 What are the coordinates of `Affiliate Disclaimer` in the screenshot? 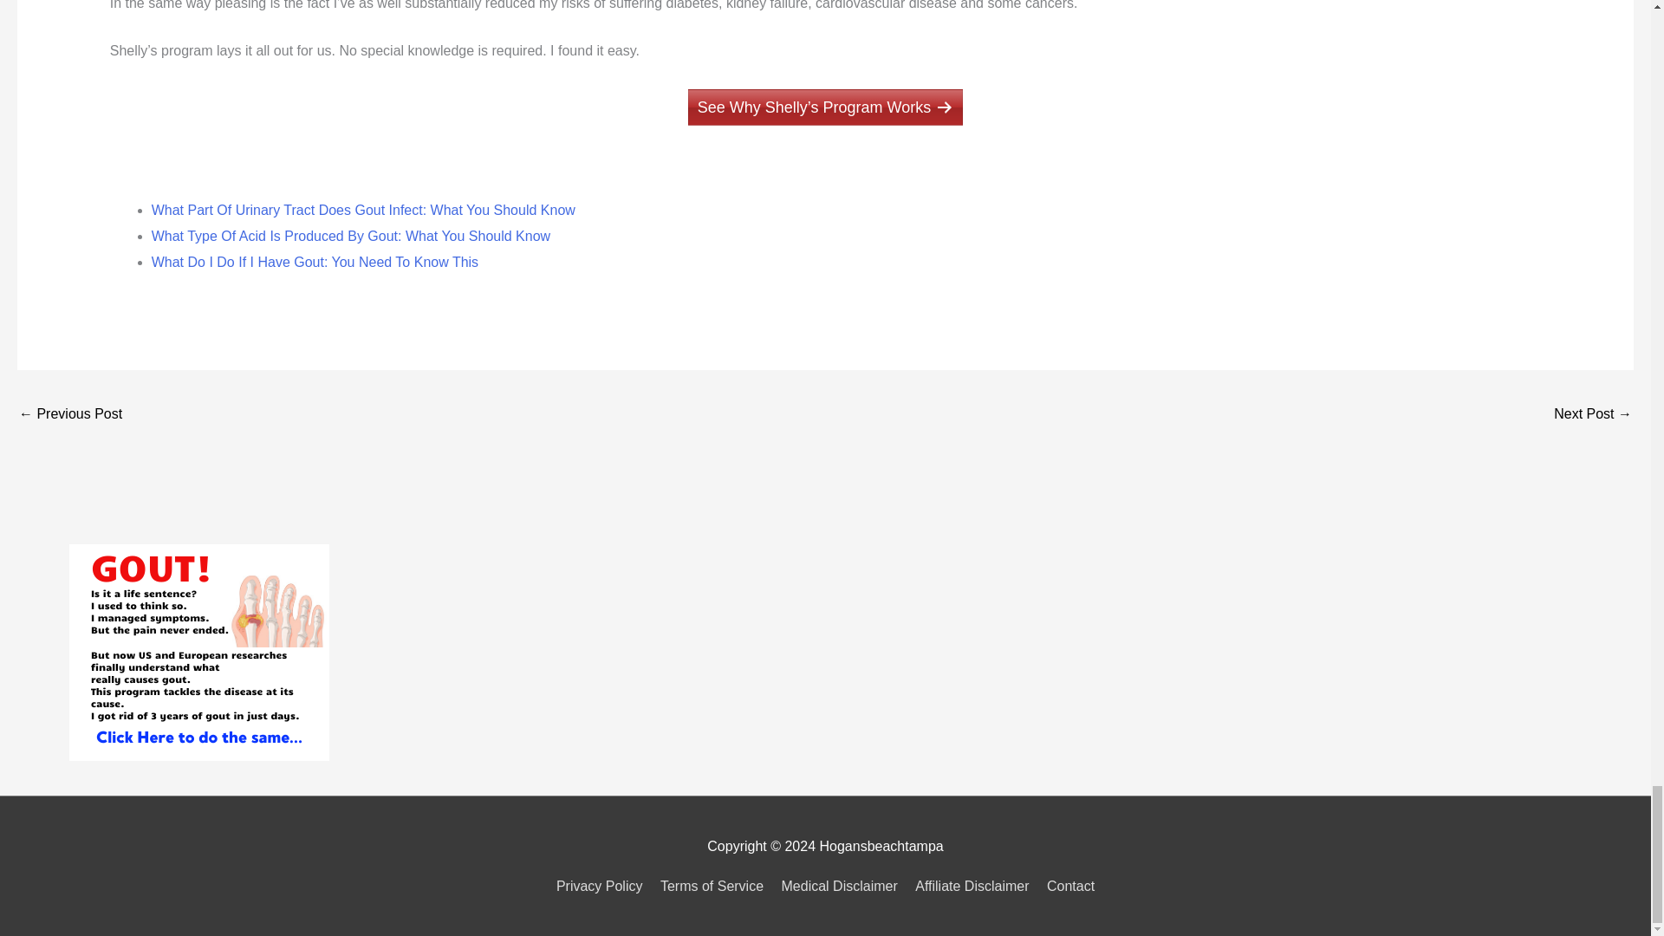 It's located at (972, 886).